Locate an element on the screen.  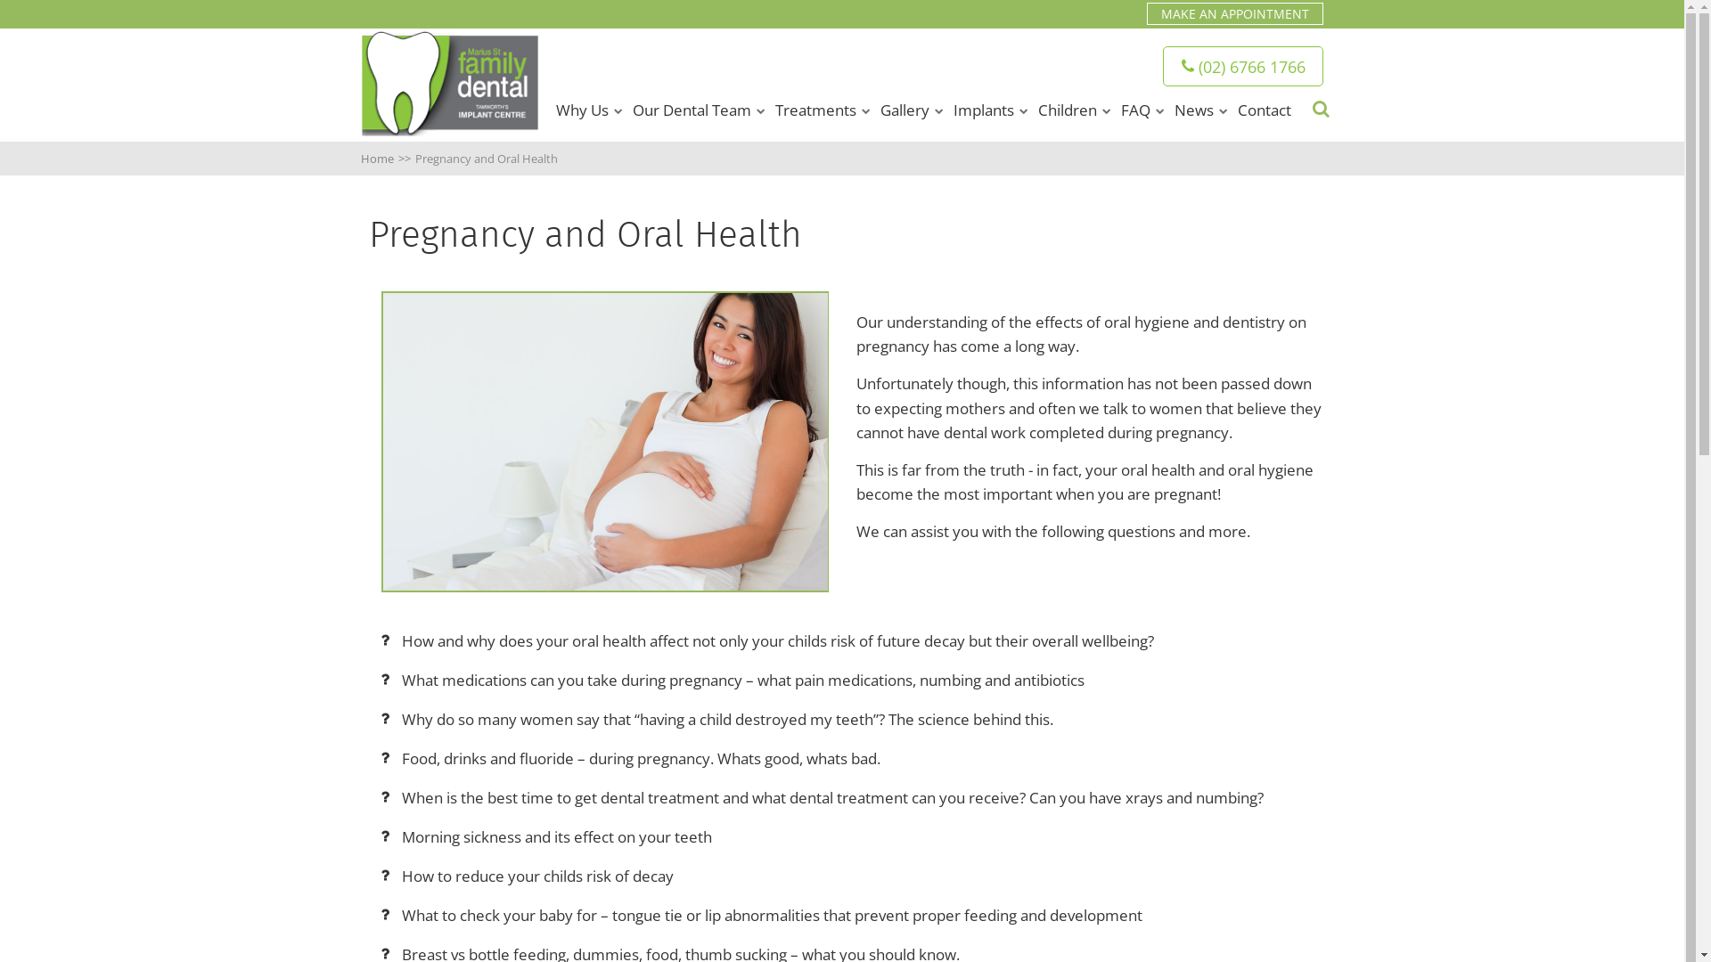
(02) 6766 1766 is located at coordinates (1243, 66).